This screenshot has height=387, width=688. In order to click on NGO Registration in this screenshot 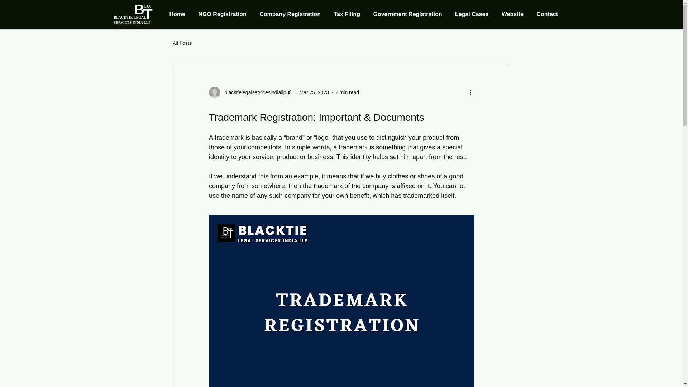, I will do `click(224, 14)`.